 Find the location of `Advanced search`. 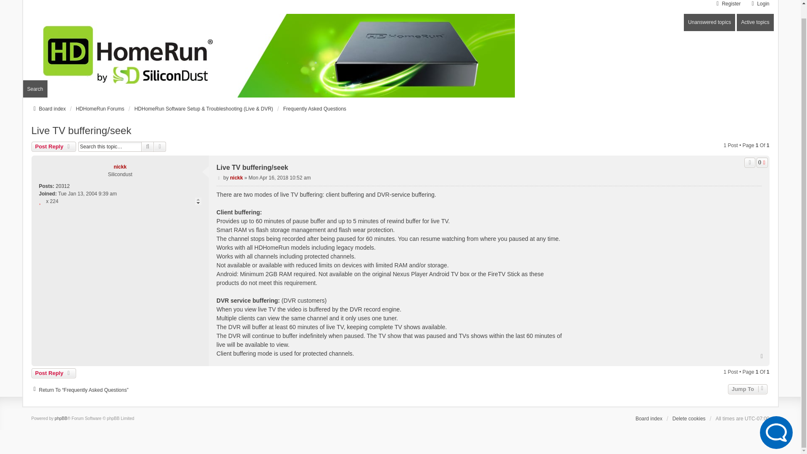

Advanced search is located at coordinates (160, 146).